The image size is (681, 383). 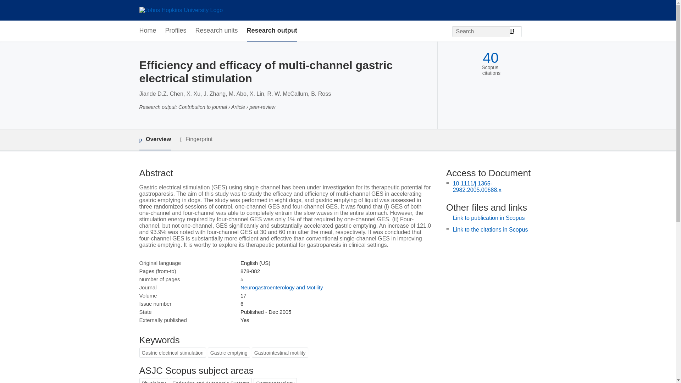 I want to click on Research output, so click(x=272, y=31).